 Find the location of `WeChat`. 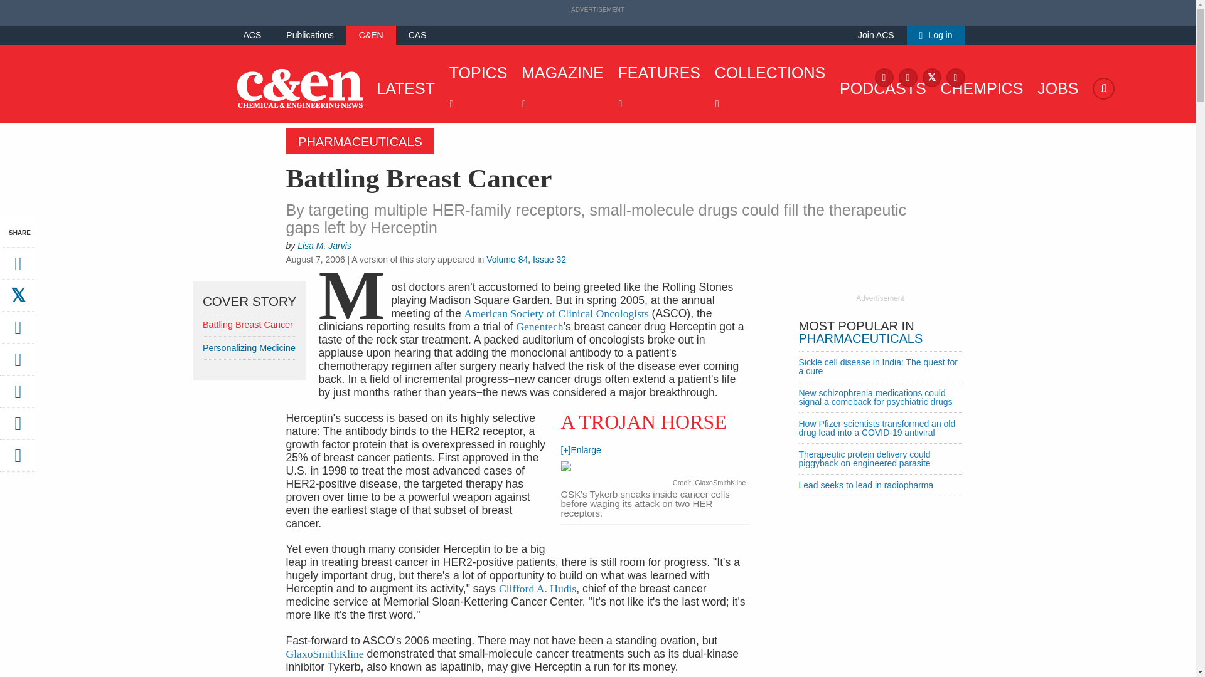

WeChat is located at coordinates (18, 396).